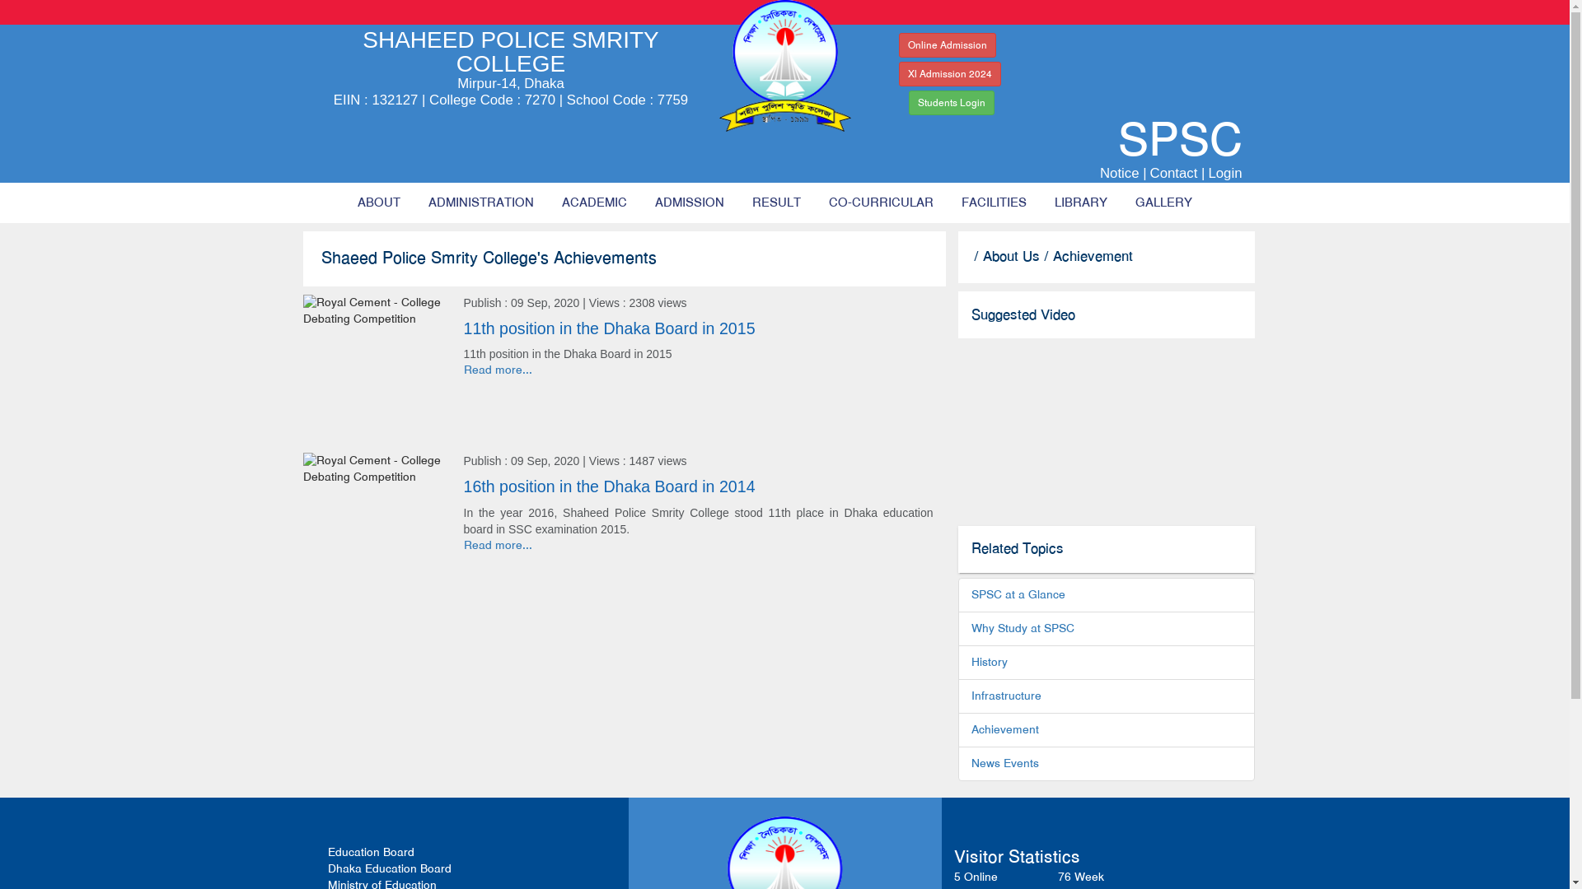 The height and width of the screenshot is (889, 1582). What do you see at coordinates (1058, 148) in the screenshot?
I see `SPSC` at bounding box center [1058, 148].